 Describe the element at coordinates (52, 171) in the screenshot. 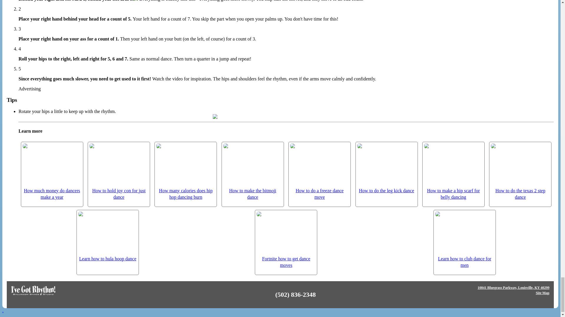

I see `How much money do dancers make a year` at that location.